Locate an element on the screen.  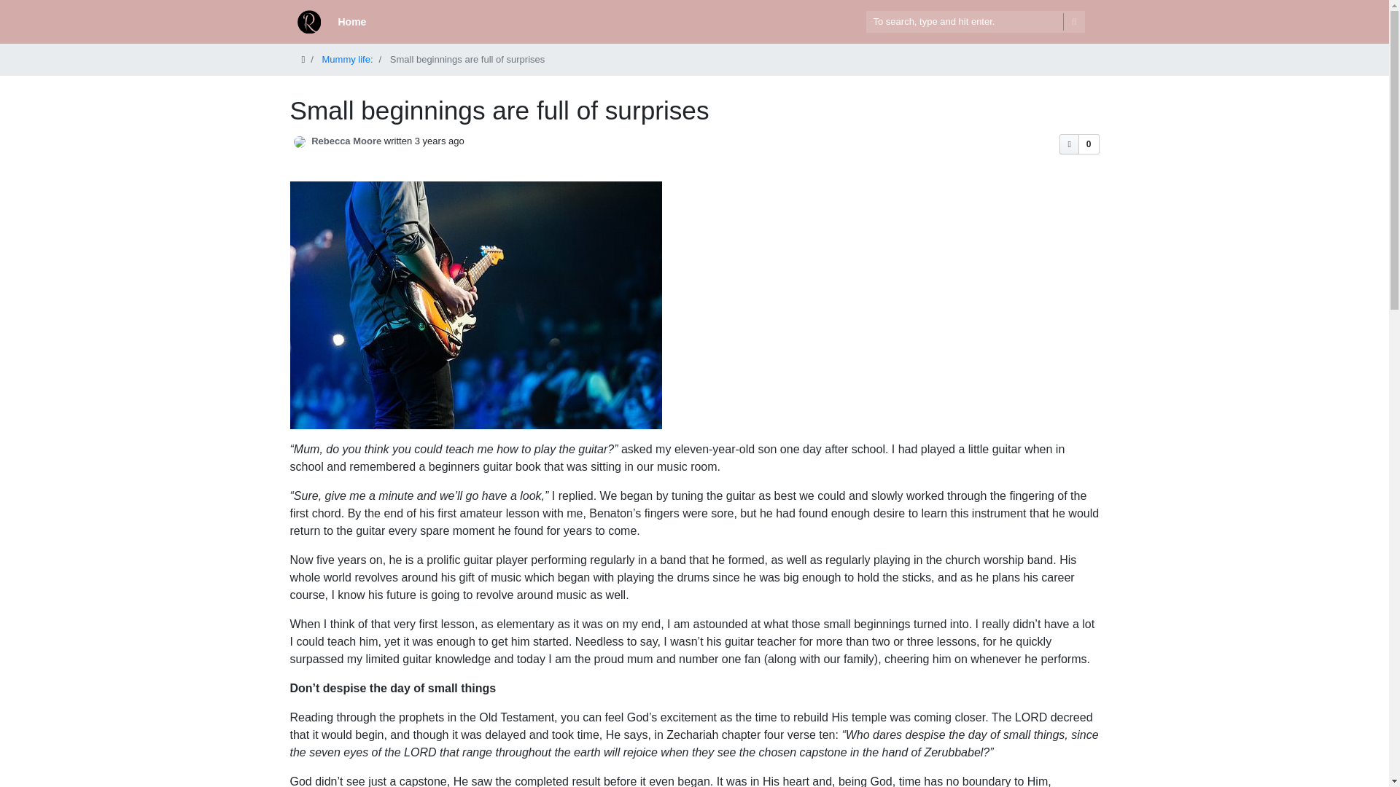
Mummy life: is located at coordinates (347, 59).